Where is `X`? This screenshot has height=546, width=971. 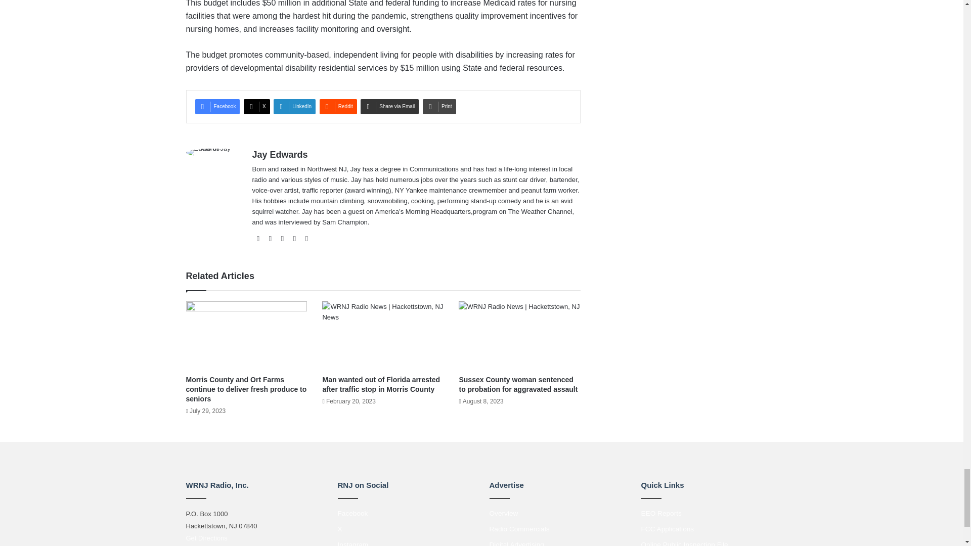
X is located at coordinates (256, 106).